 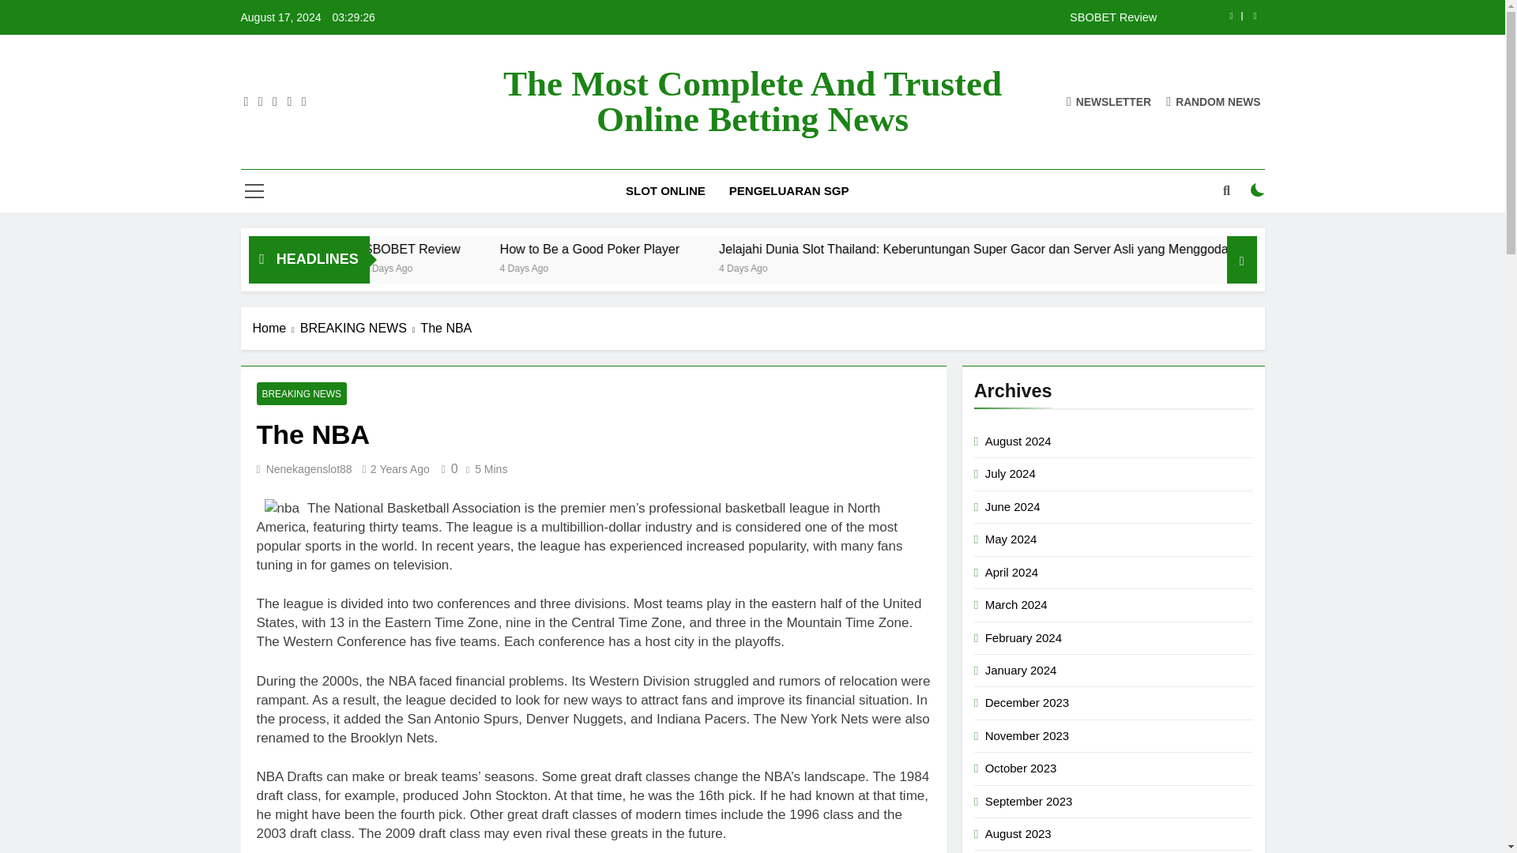 What do you see at coordinates (1109, 101) in the screenshot?
I see `NEWSLETTER` at bounding box center [1109, 101].